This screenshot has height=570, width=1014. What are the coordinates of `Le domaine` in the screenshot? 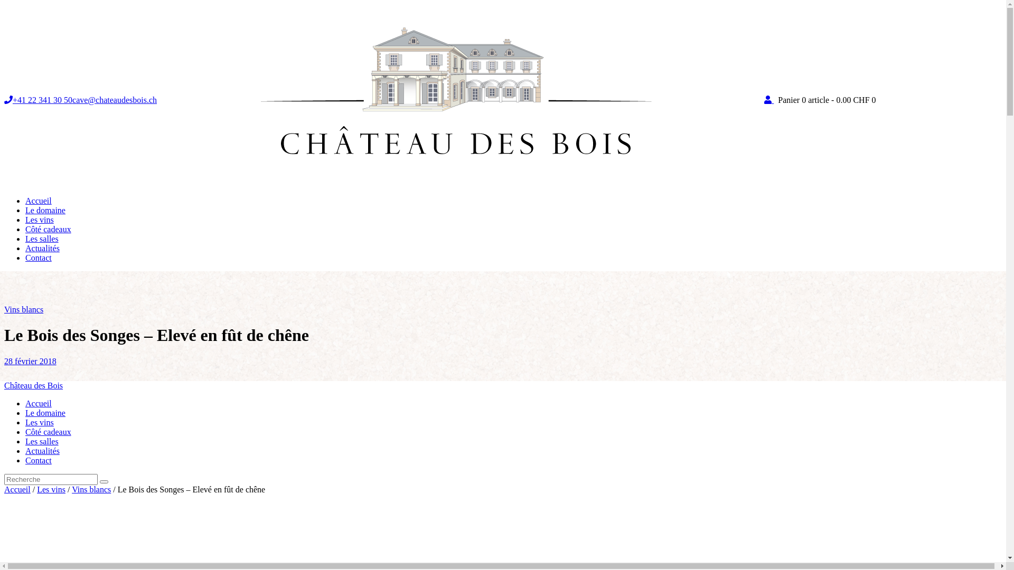 It's located at (45, 413).